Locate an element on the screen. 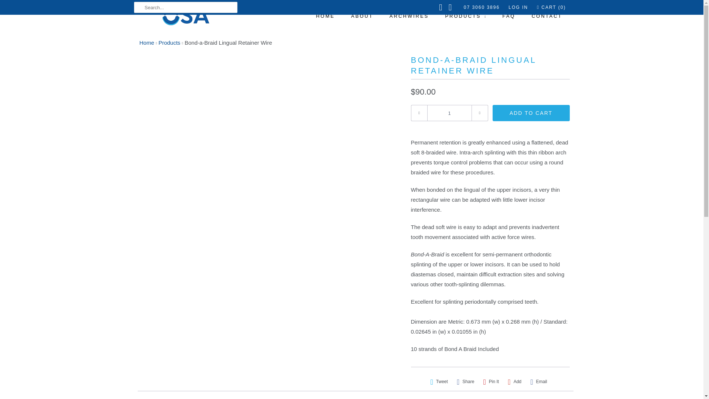 Image resolution: width=709 pixels, height=399 pixels. Orthodontic Supplies Australia is located at coordinates (185, 16).